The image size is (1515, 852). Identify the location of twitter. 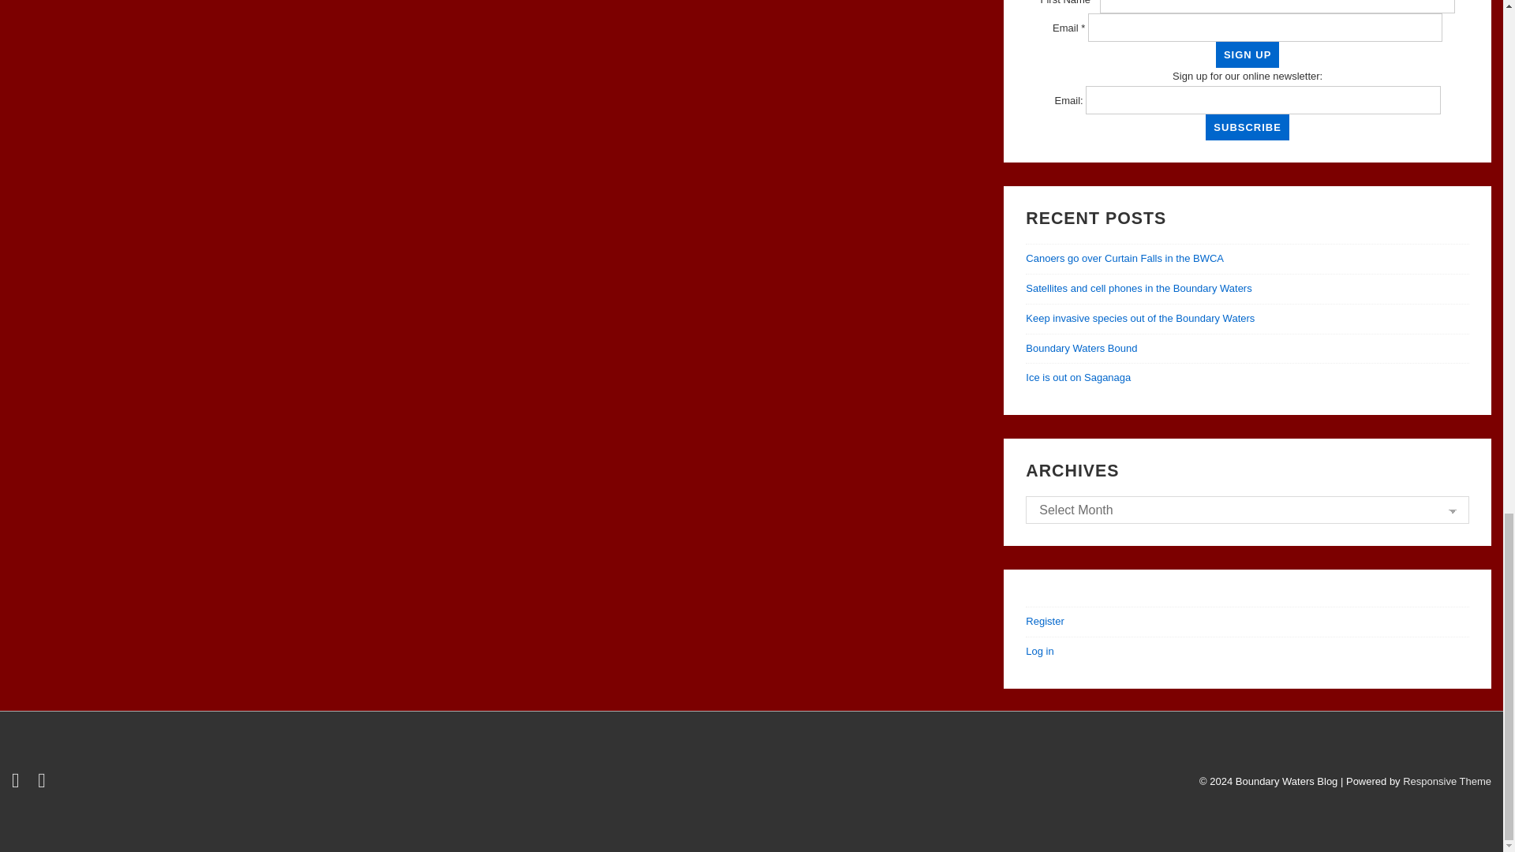
(19, 784).